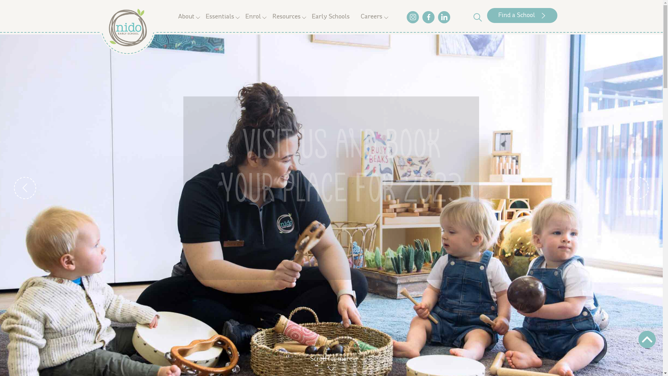  I want to click on Find a School, so click(331, 252).